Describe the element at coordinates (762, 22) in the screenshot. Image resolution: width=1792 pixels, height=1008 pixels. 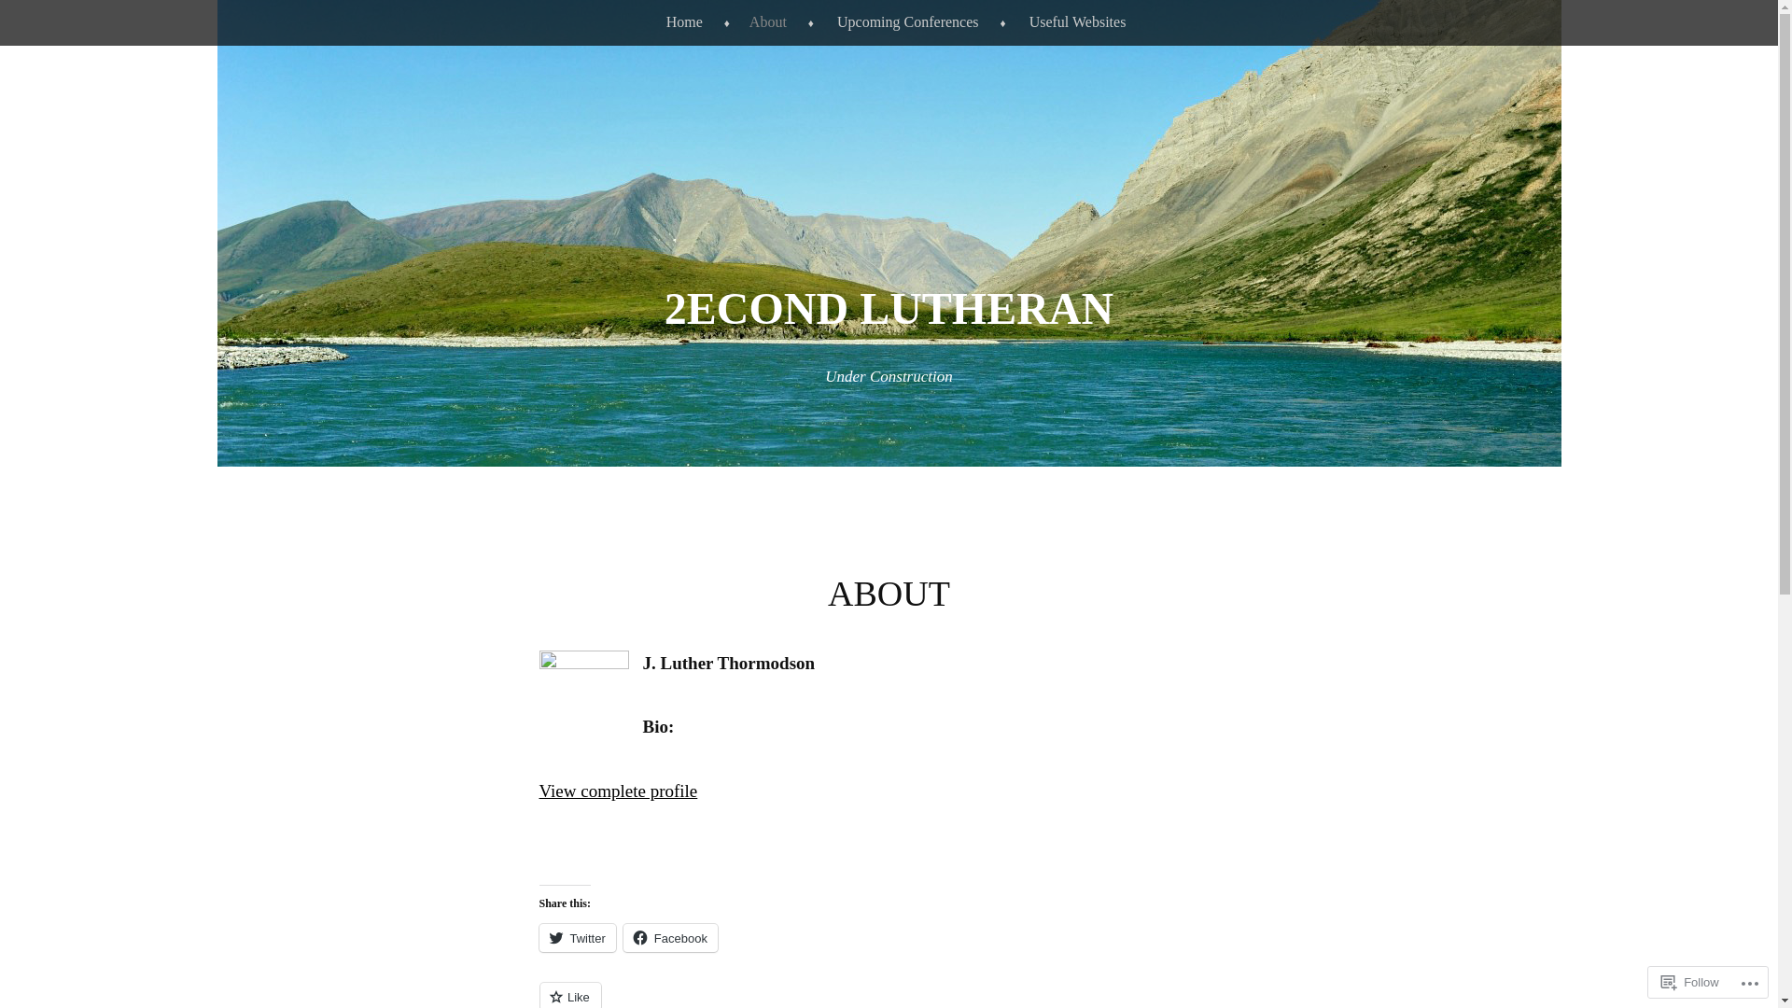
I see `About` at that location.